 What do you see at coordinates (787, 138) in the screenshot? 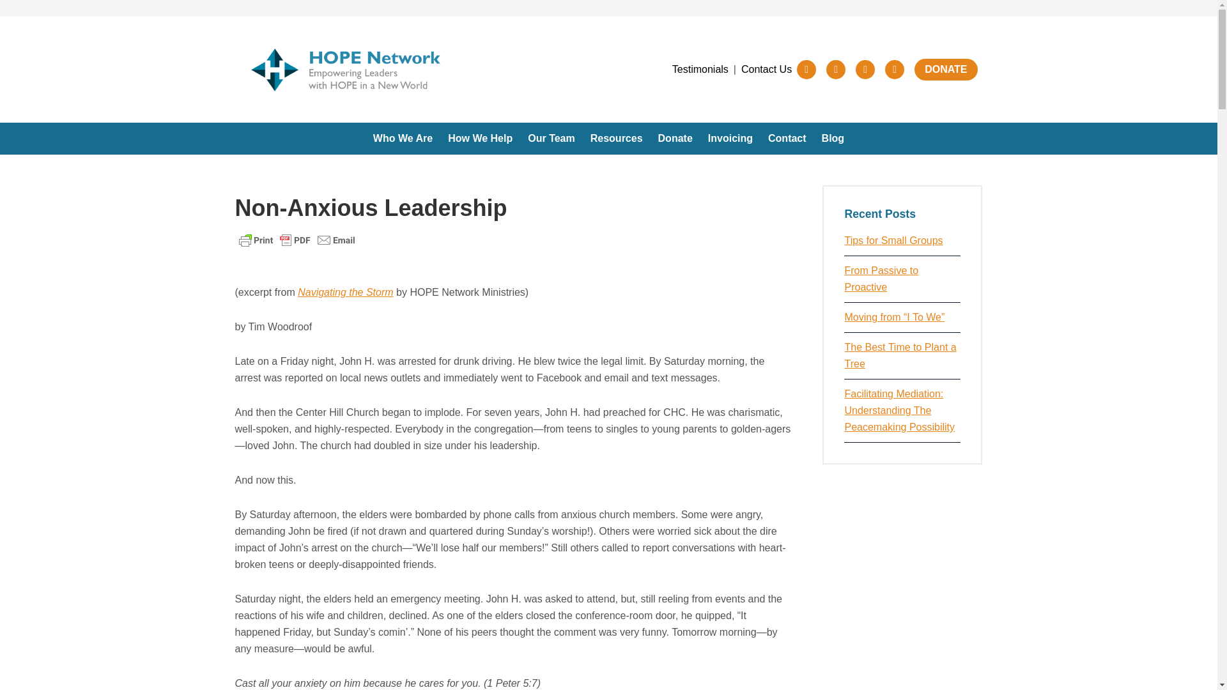
I see `Contact` at bounding box center [787, 138].